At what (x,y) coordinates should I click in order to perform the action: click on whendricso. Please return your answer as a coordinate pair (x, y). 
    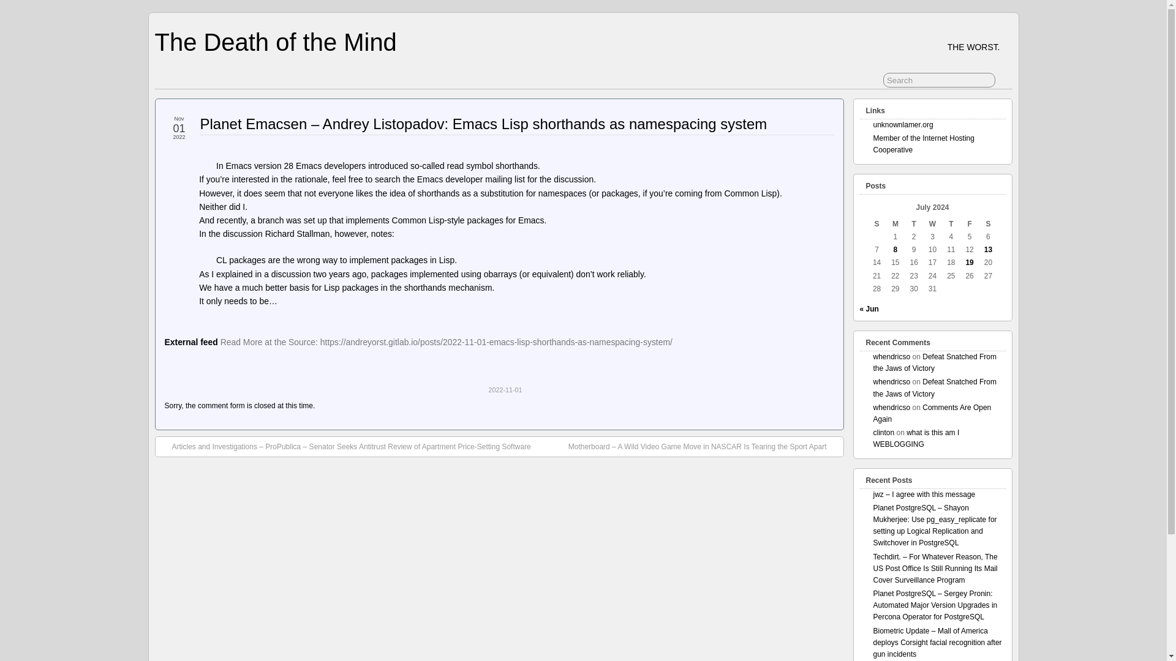
    Looking at the image, I should click on (892, 407).